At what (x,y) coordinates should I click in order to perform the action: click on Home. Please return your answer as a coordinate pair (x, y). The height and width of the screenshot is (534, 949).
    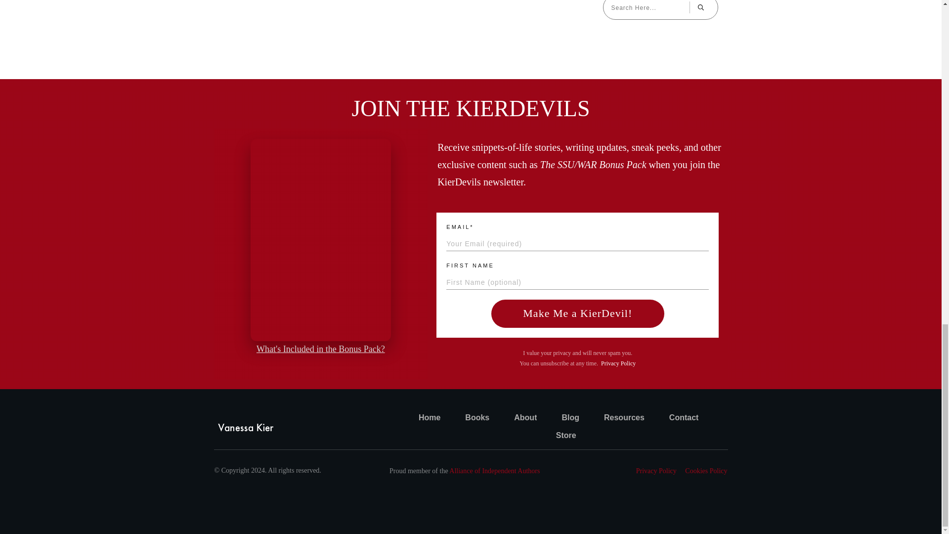
    Looking at the image, I should click on (429, 417).